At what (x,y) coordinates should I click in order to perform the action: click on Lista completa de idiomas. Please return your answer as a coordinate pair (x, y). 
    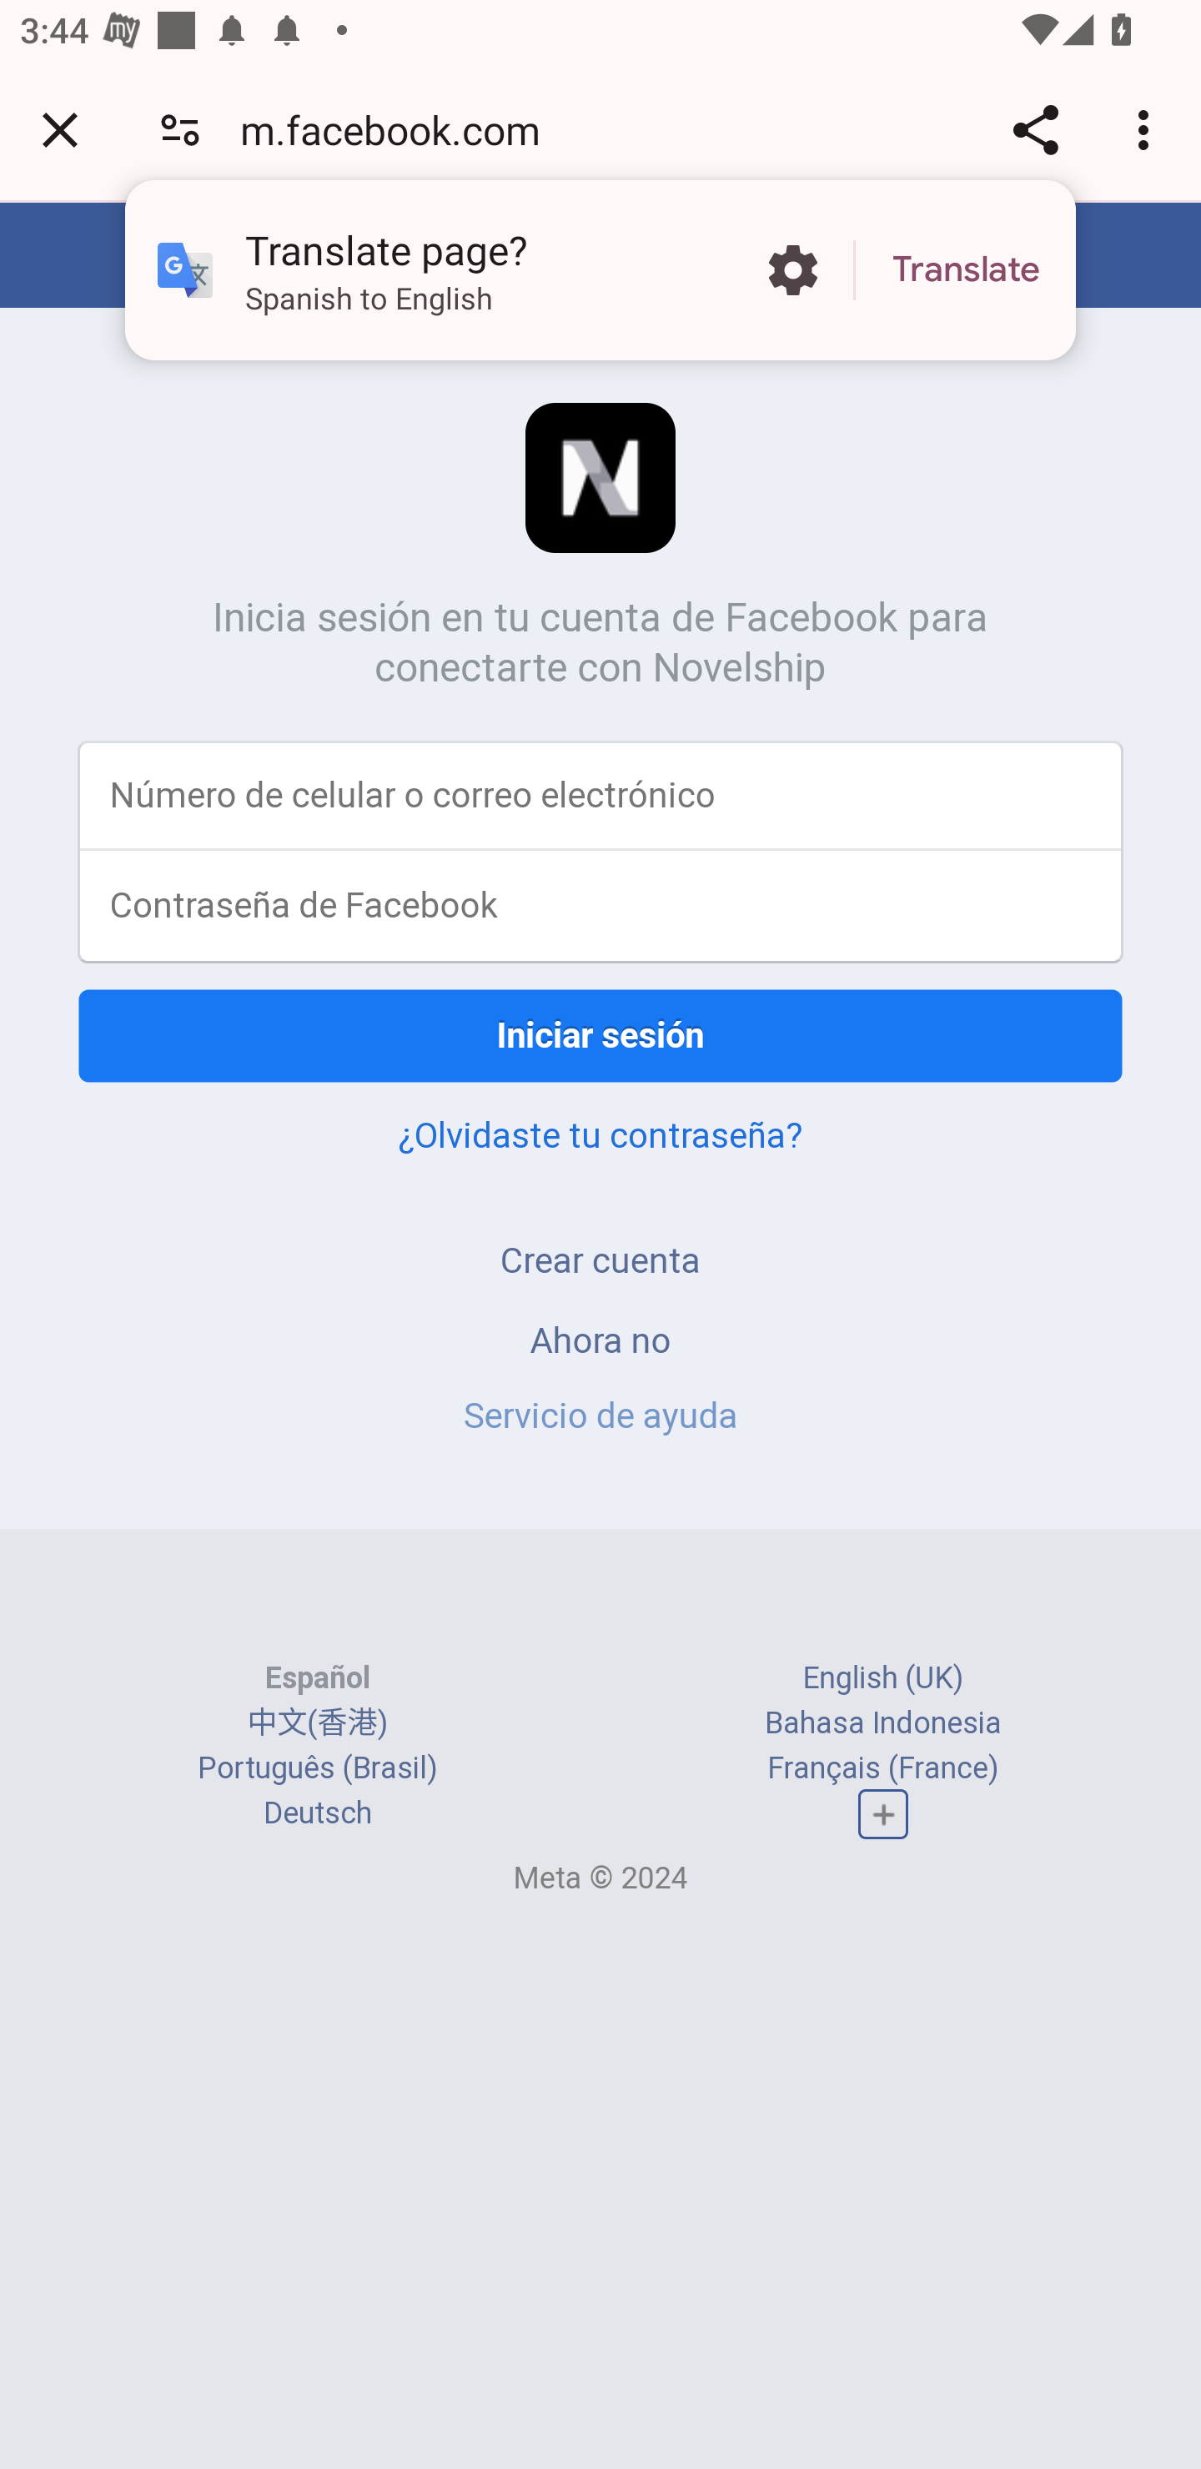
    Looking at the image, I should click on (883, 1815).